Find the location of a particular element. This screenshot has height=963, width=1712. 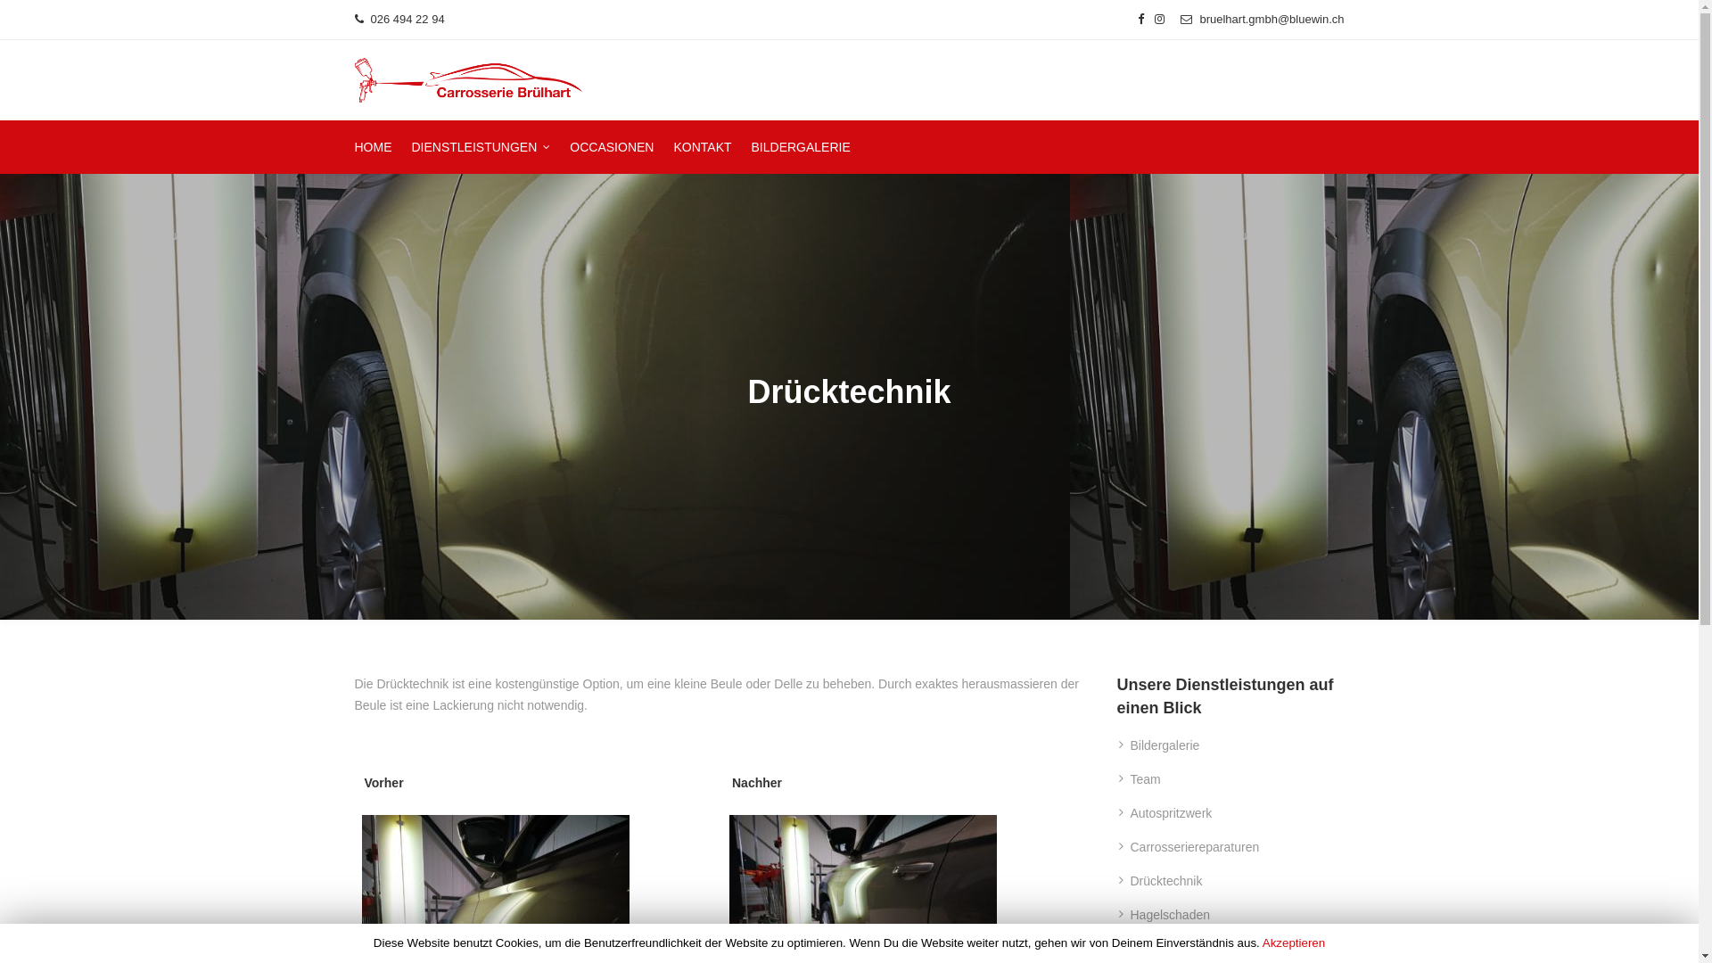

OCCASIONEN is located at coordinates (612, 147).